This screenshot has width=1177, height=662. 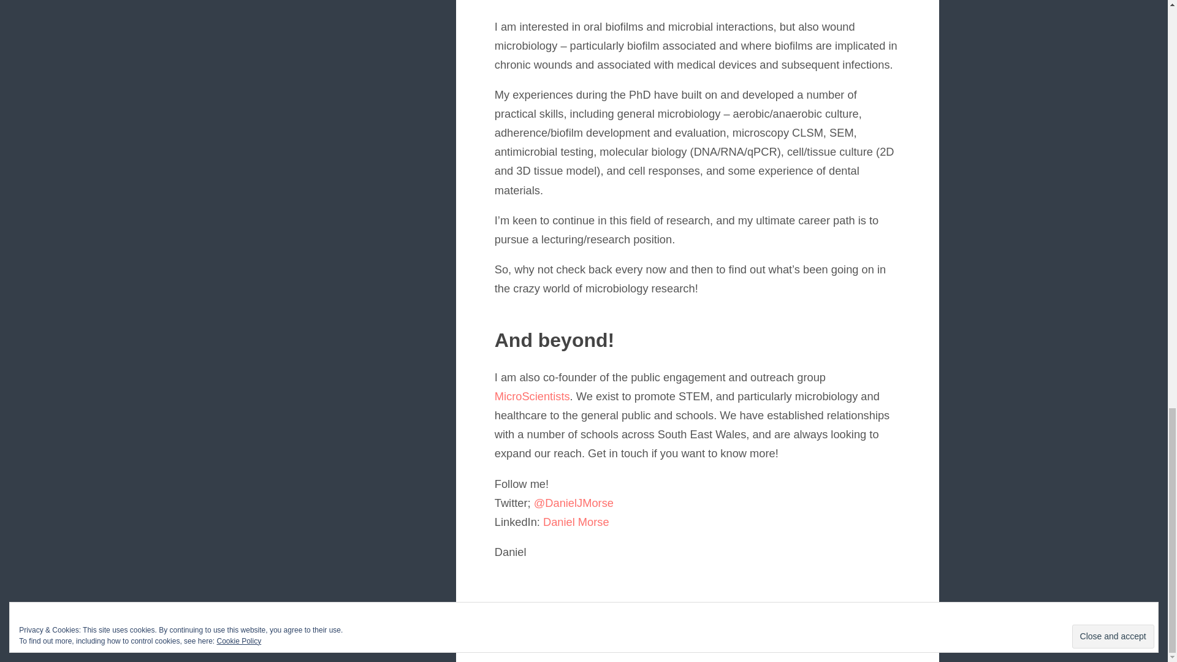 I want to click on MicroScientists, so click(x=532, y=396).